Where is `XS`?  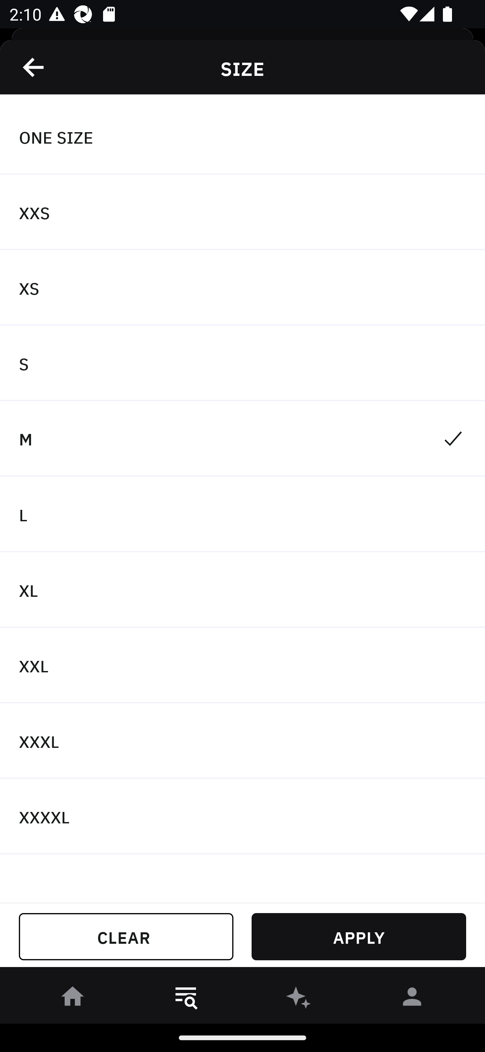 XS is located at coordinates (243, 288).